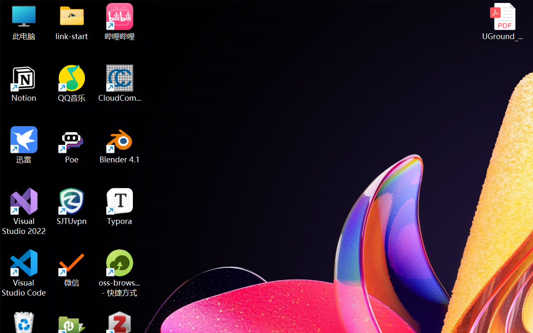 The width and height of the screenshot is (533, 333). I want to click on SJTUvpn, so click(72, 206).